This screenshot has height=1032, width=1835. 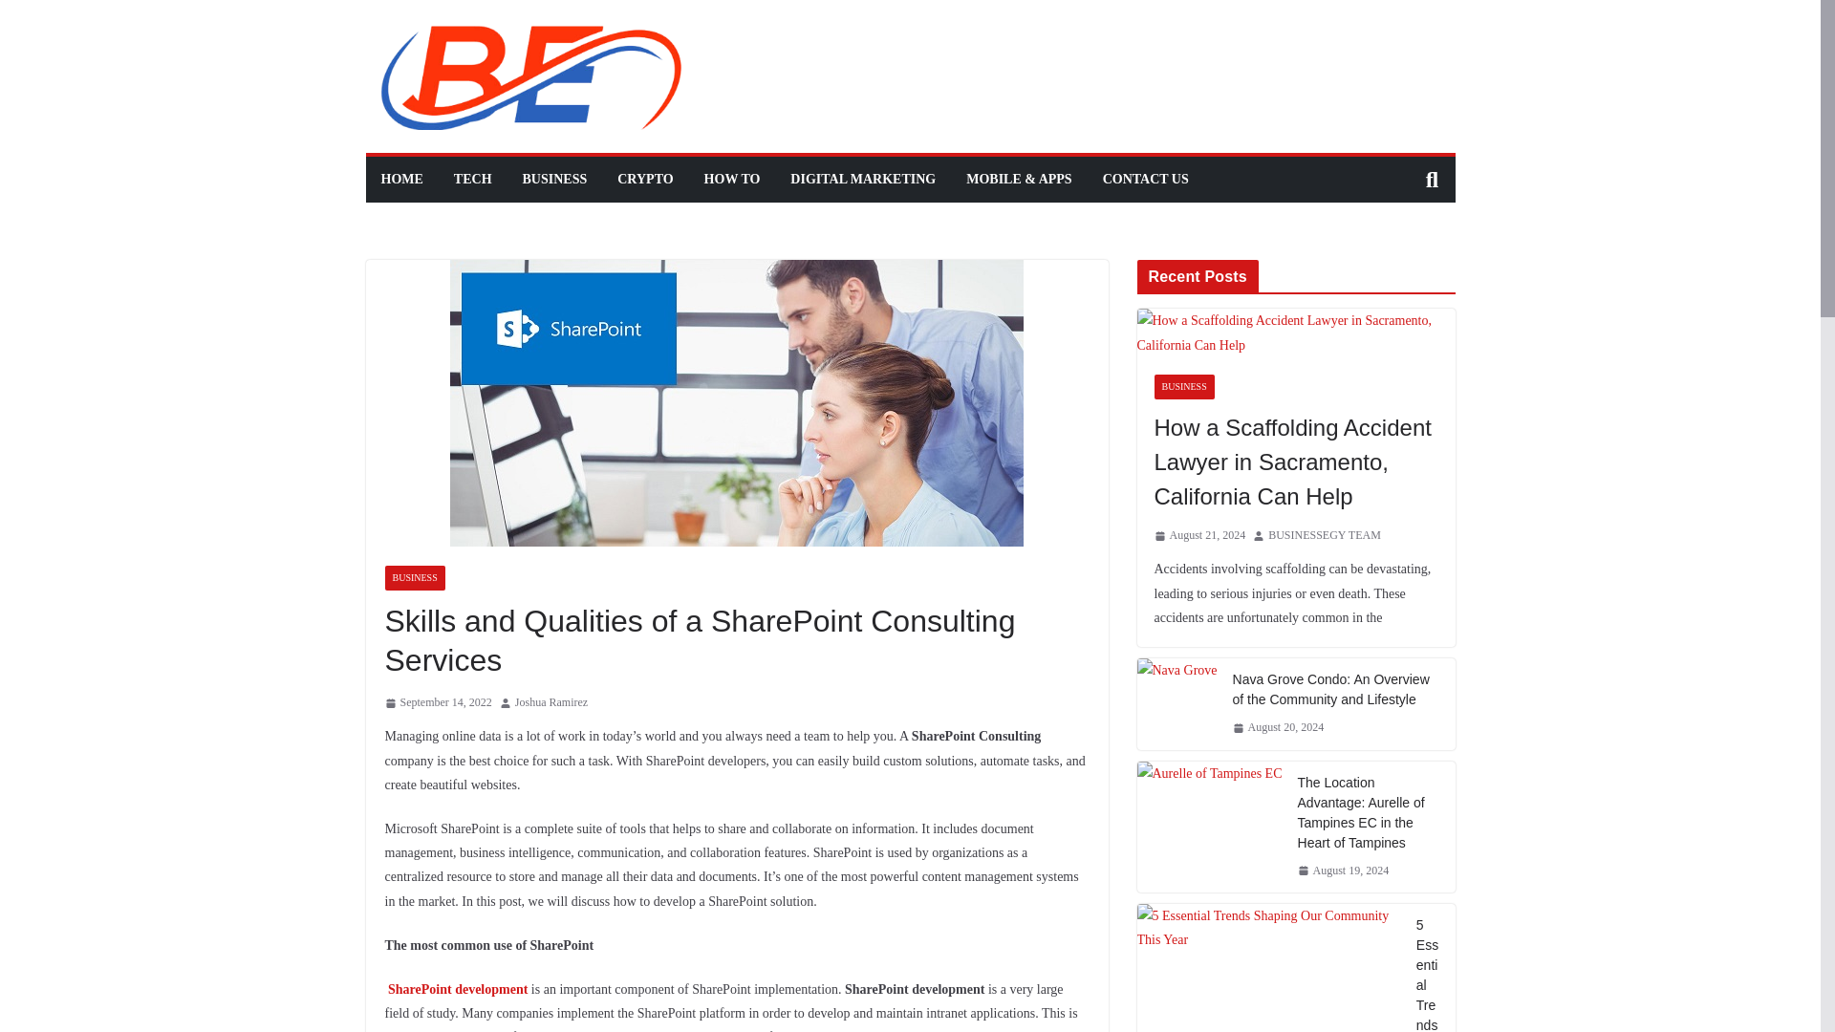 I want to click on DIGITAL MARKETING, so click(x=863, y=179).